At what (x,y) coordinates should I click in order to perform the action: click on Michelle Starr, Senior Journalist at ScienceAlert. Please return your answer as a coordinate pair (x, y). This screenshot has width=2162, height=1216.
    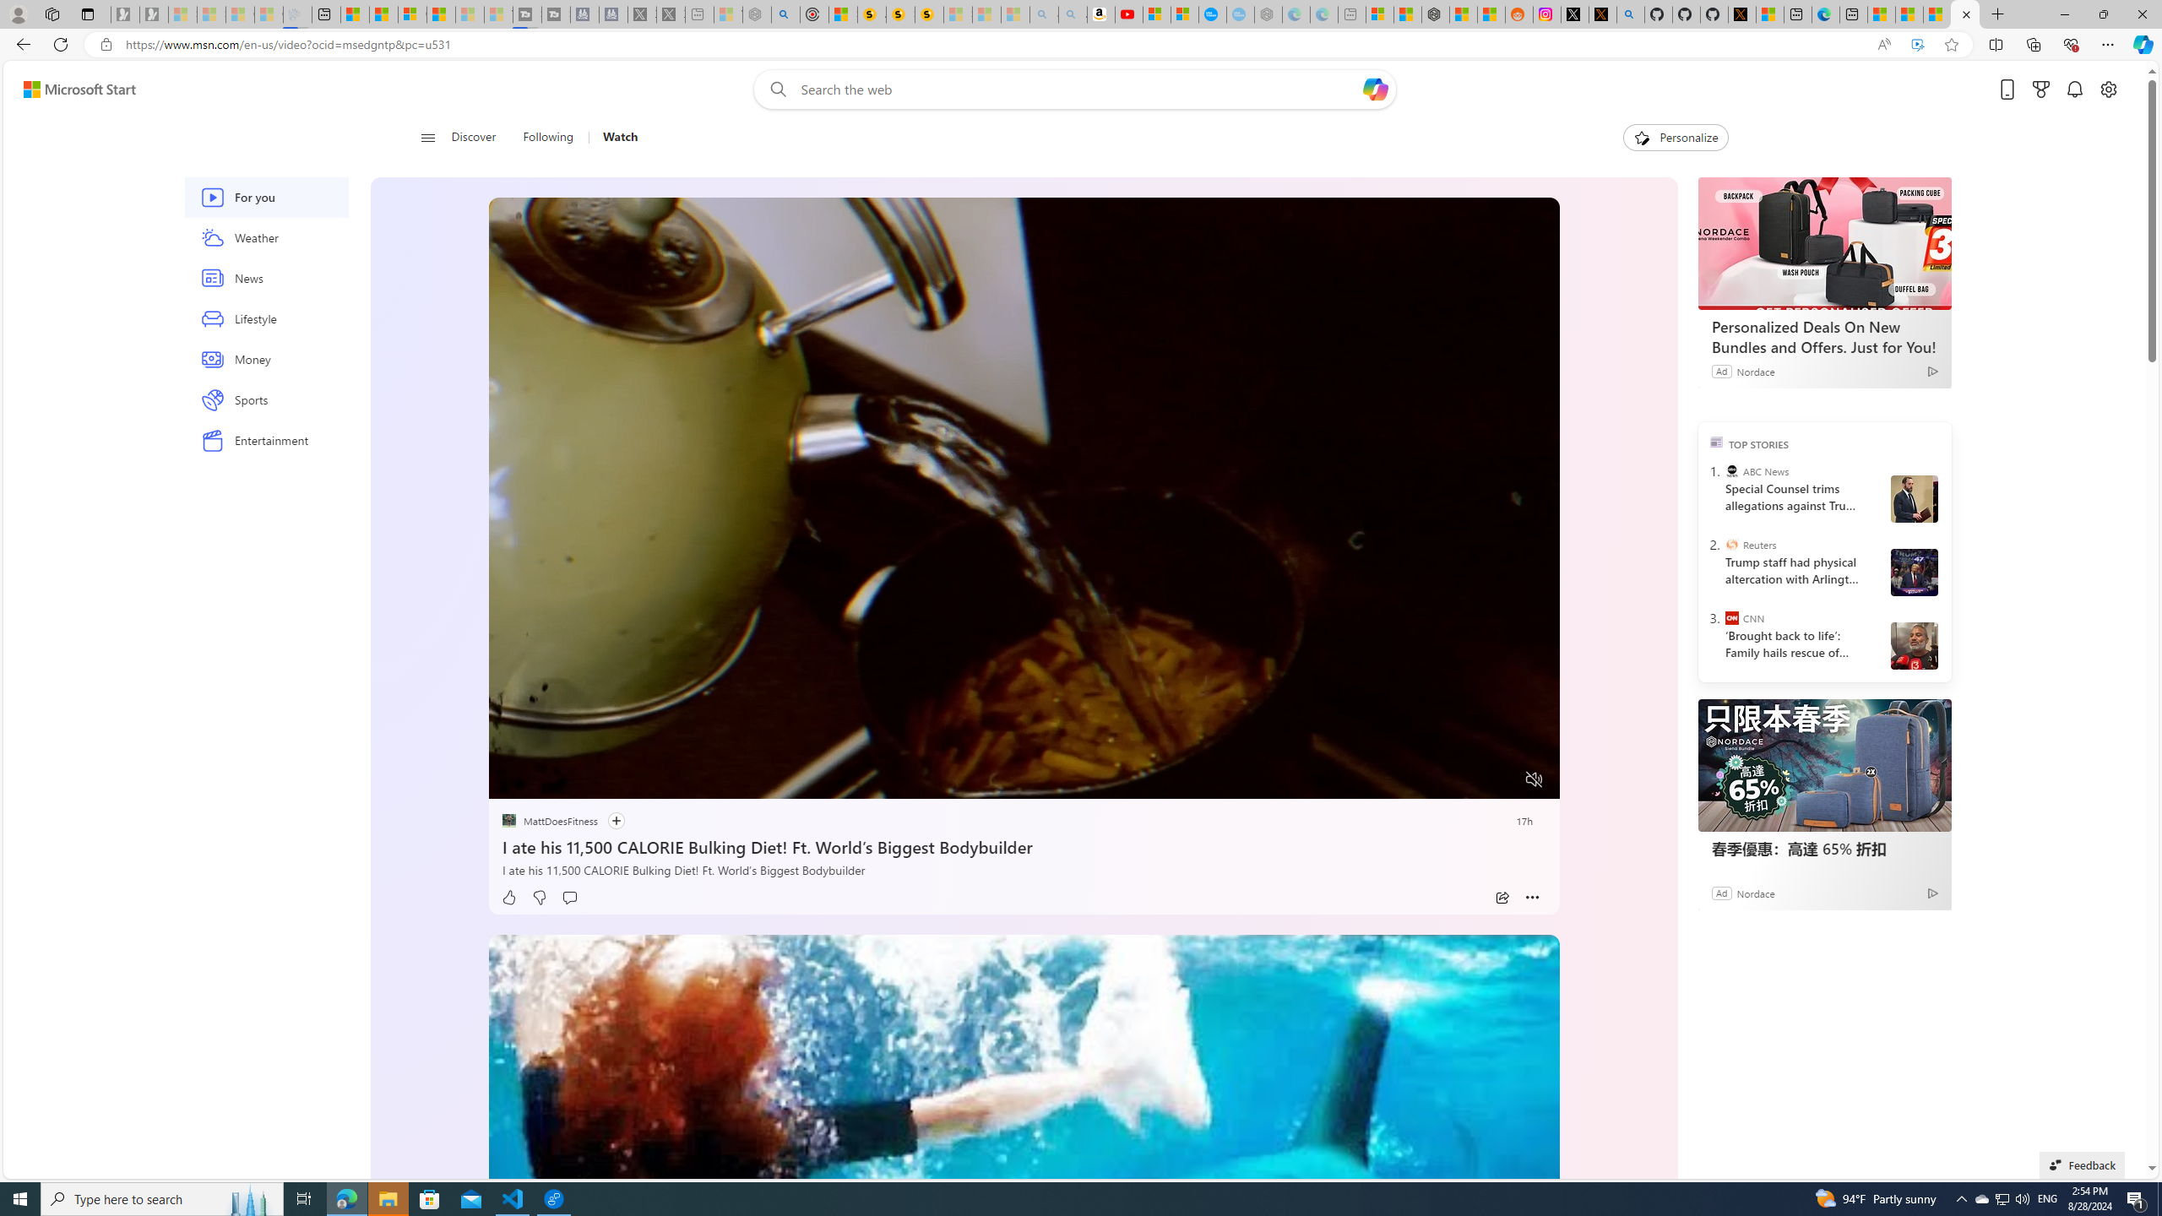
    Looking at the image, I should click on (929, 14).